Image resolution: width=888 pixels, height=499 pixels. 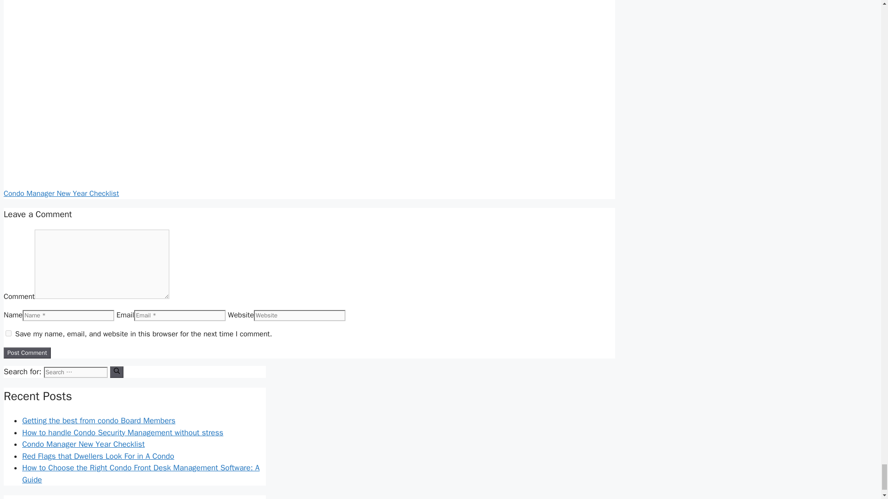 What do you see at coordinates (27, 353) in the screenshot?
I see `Post Comment` at bounding box center [27, 353].